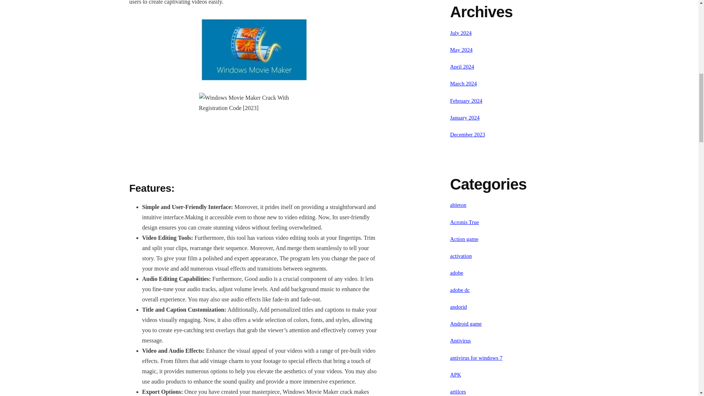 This screenshot has width=704, height=396. I want to click on adobe, so click(457, 272).